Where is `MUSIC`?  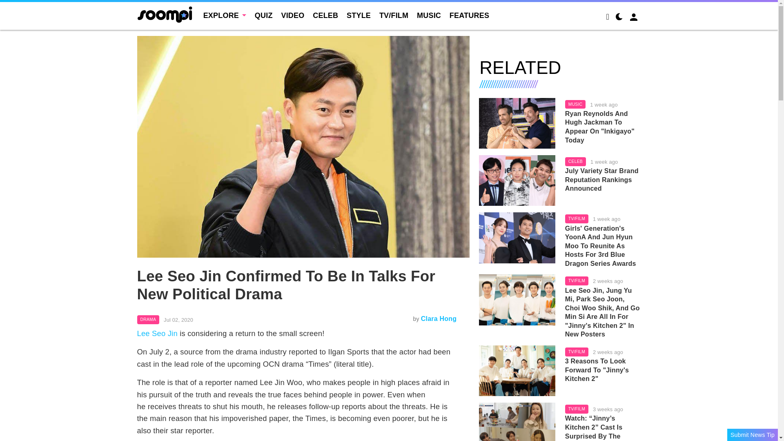
MUSIC is located at coordinates (429, 16).